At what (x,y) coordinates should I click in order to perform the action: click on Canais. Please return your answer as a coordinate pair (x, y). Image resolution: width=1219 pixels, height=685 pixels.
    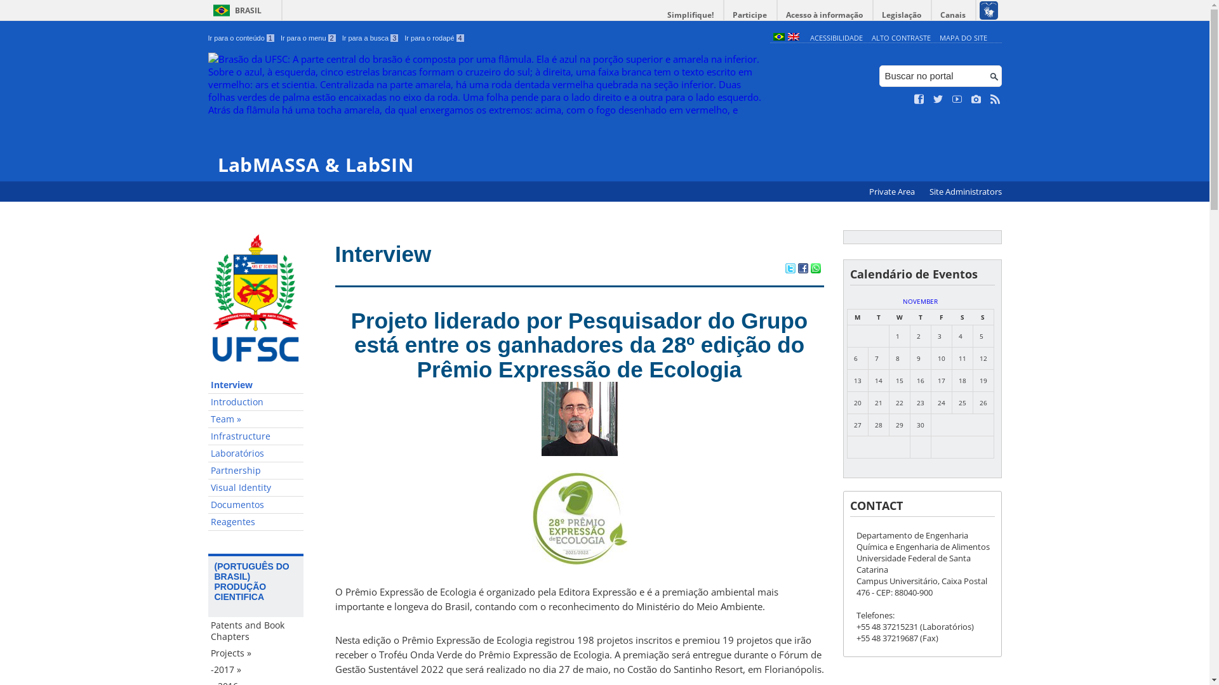
    Looking at the image, I should click on (954, 15).